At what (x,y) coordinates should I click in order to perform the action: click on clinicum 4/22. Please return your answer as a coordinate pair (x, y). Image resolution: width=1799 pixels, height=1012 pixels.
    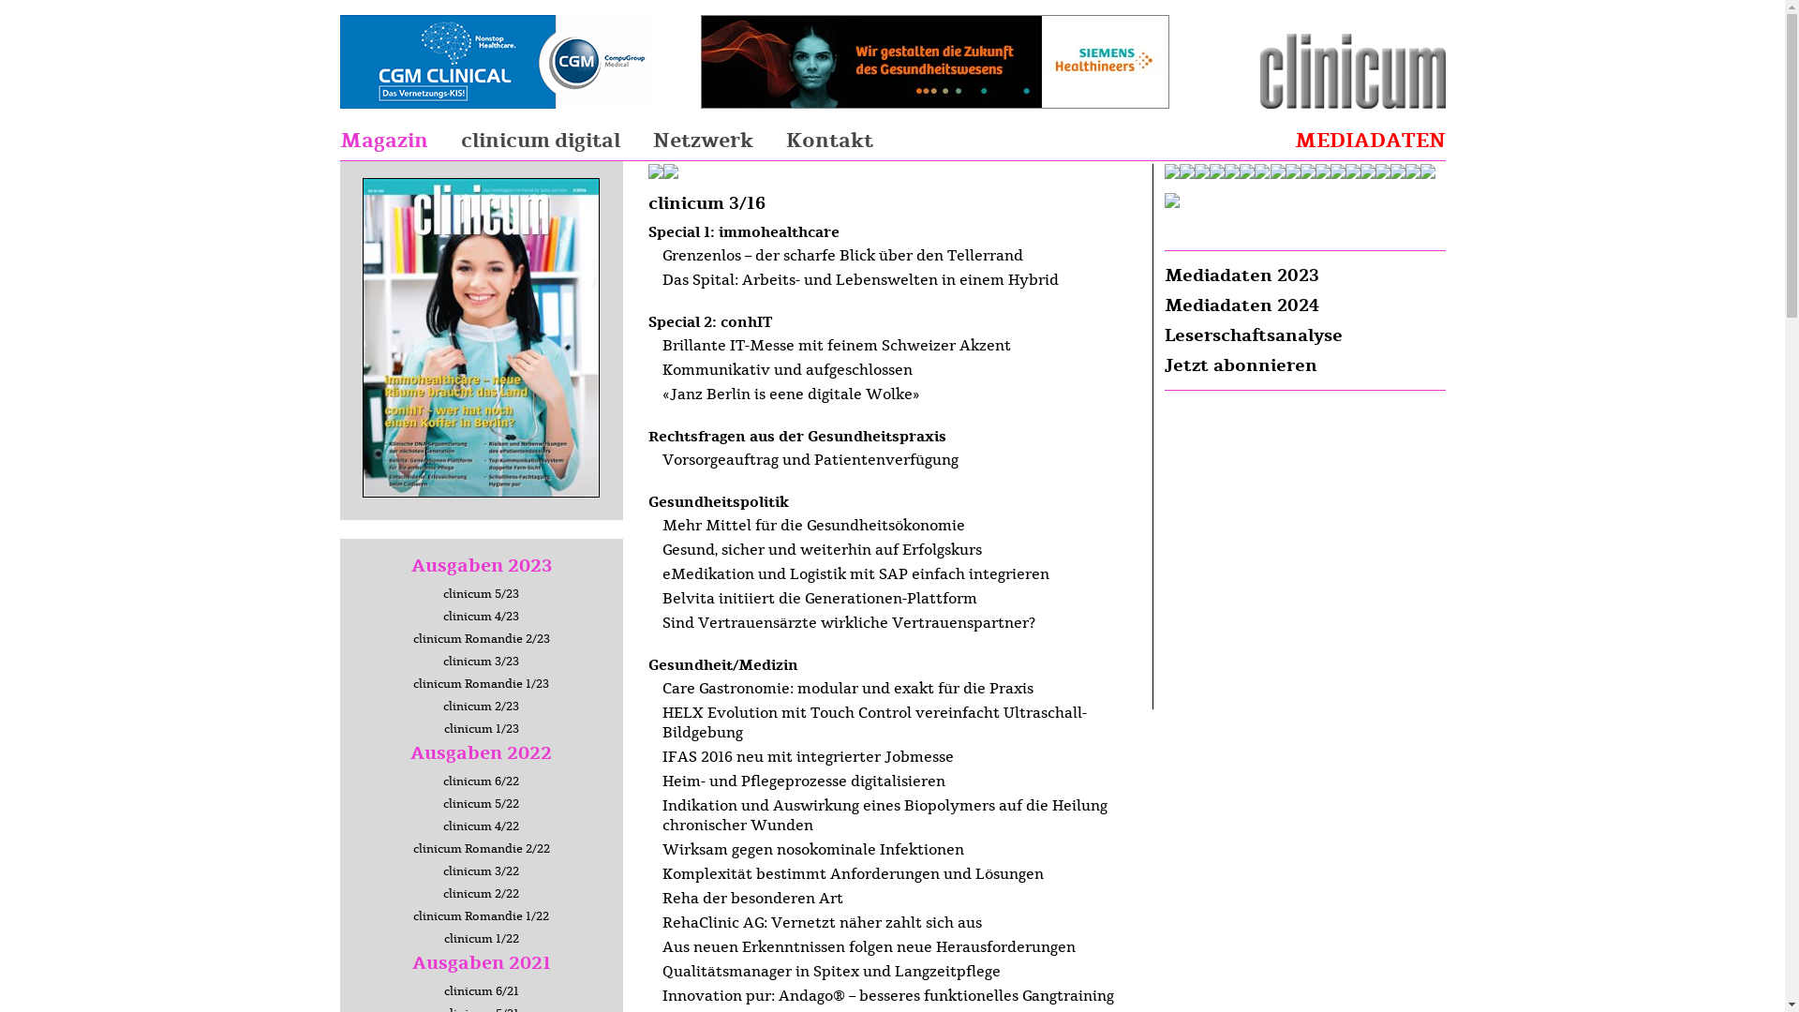
    Looking at the image, I should click on (482, 826).